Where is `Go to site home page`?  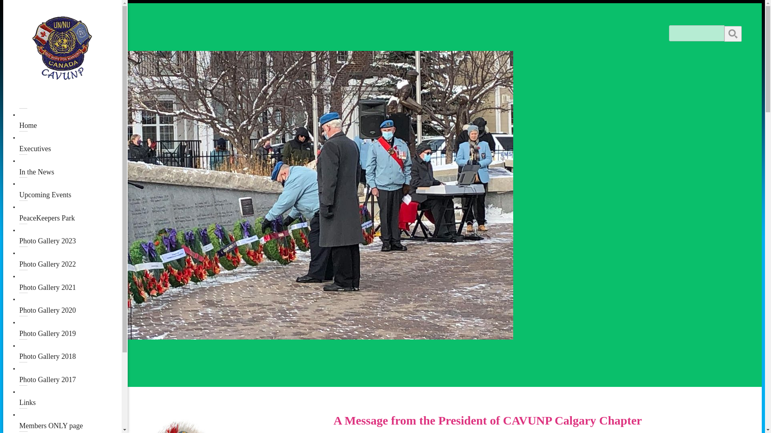 Go to site home page is located at coordinates (63, 48).